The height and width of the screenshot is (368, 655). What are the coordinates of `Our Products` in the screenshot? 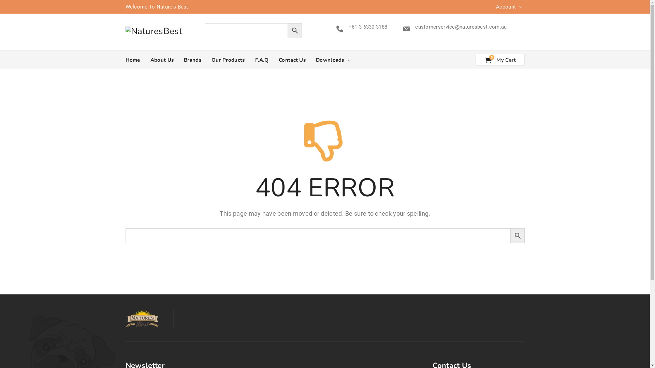 It's located at (228, 60).